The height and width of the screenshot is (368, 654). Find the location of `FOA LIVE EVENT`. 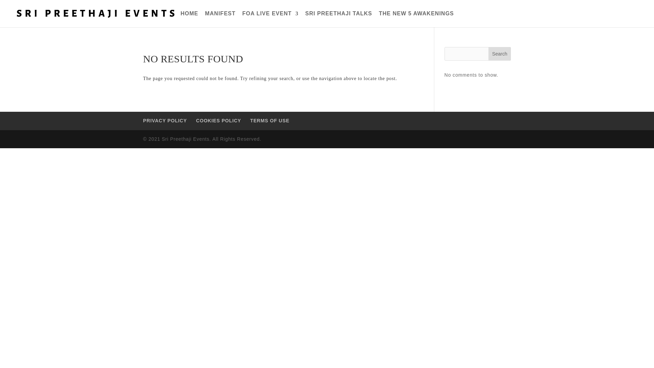

FOA LIVE EVENT is located at coordinates (270, 19).